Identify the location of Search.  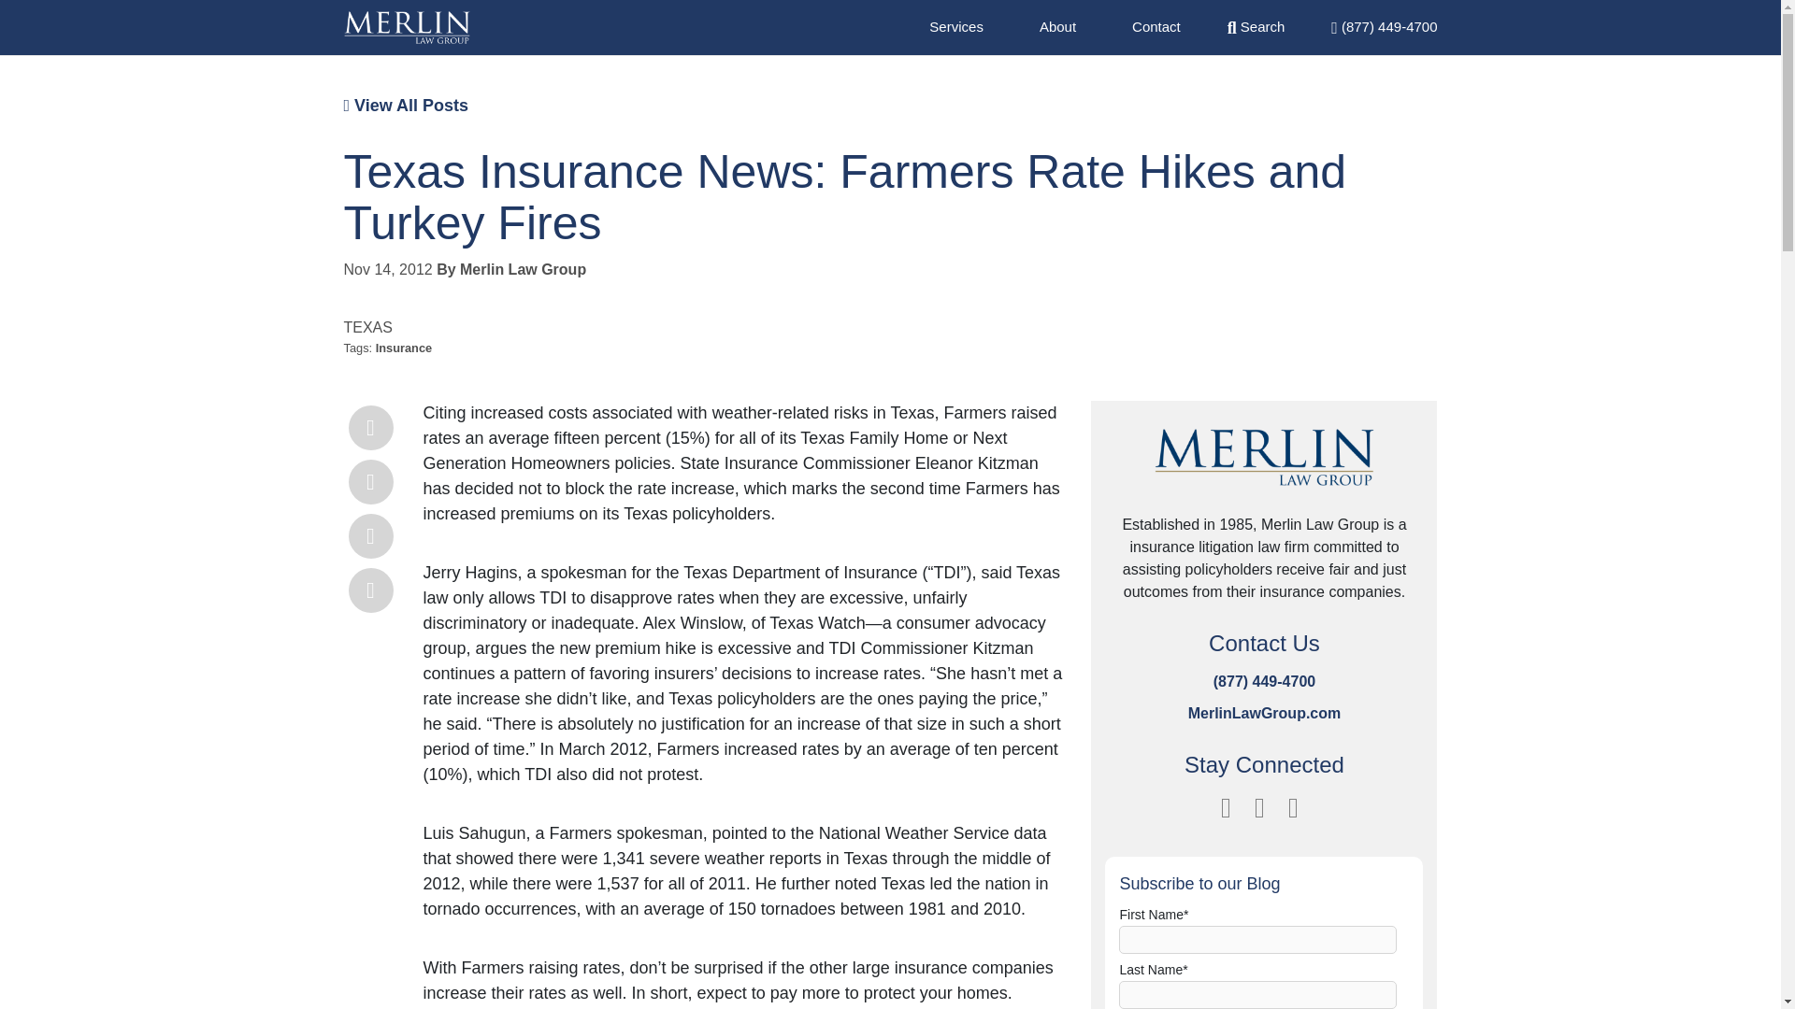
(1256, 26).